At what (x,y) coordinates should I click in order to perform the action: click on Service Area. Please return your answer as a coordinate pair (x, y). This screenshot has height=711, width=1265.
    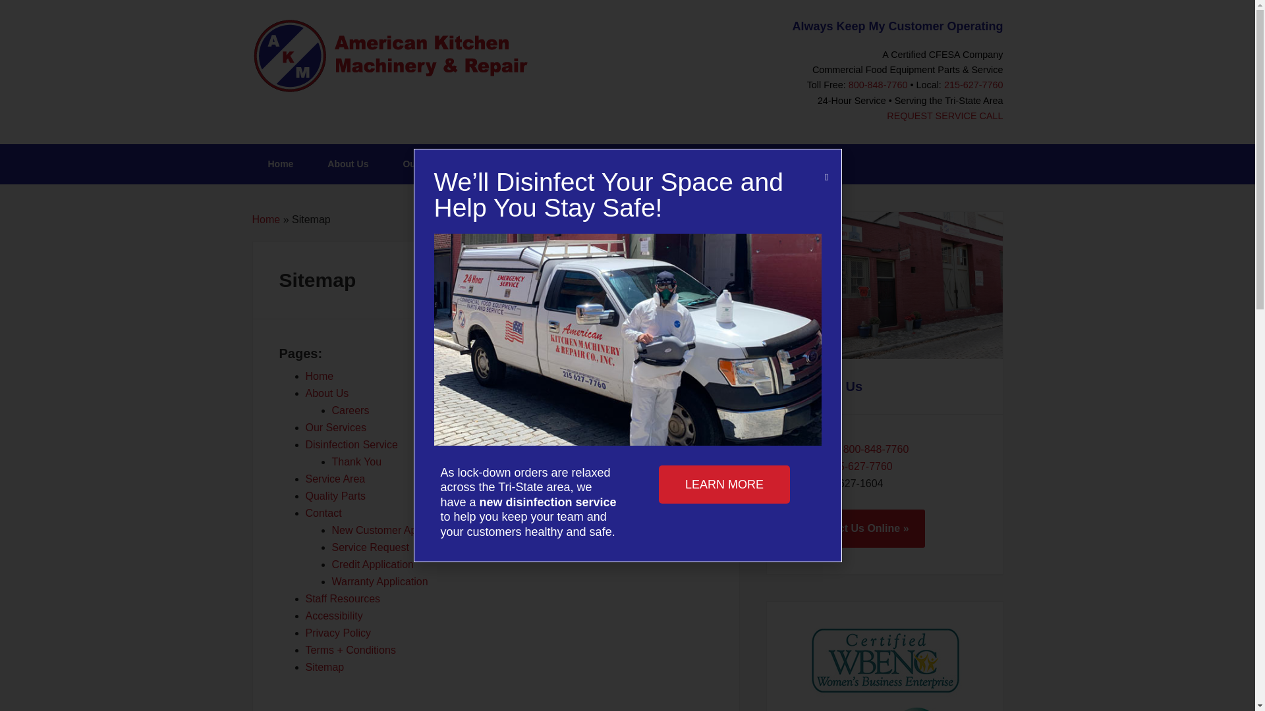
    Looking at the image, I should click on (335, 479).